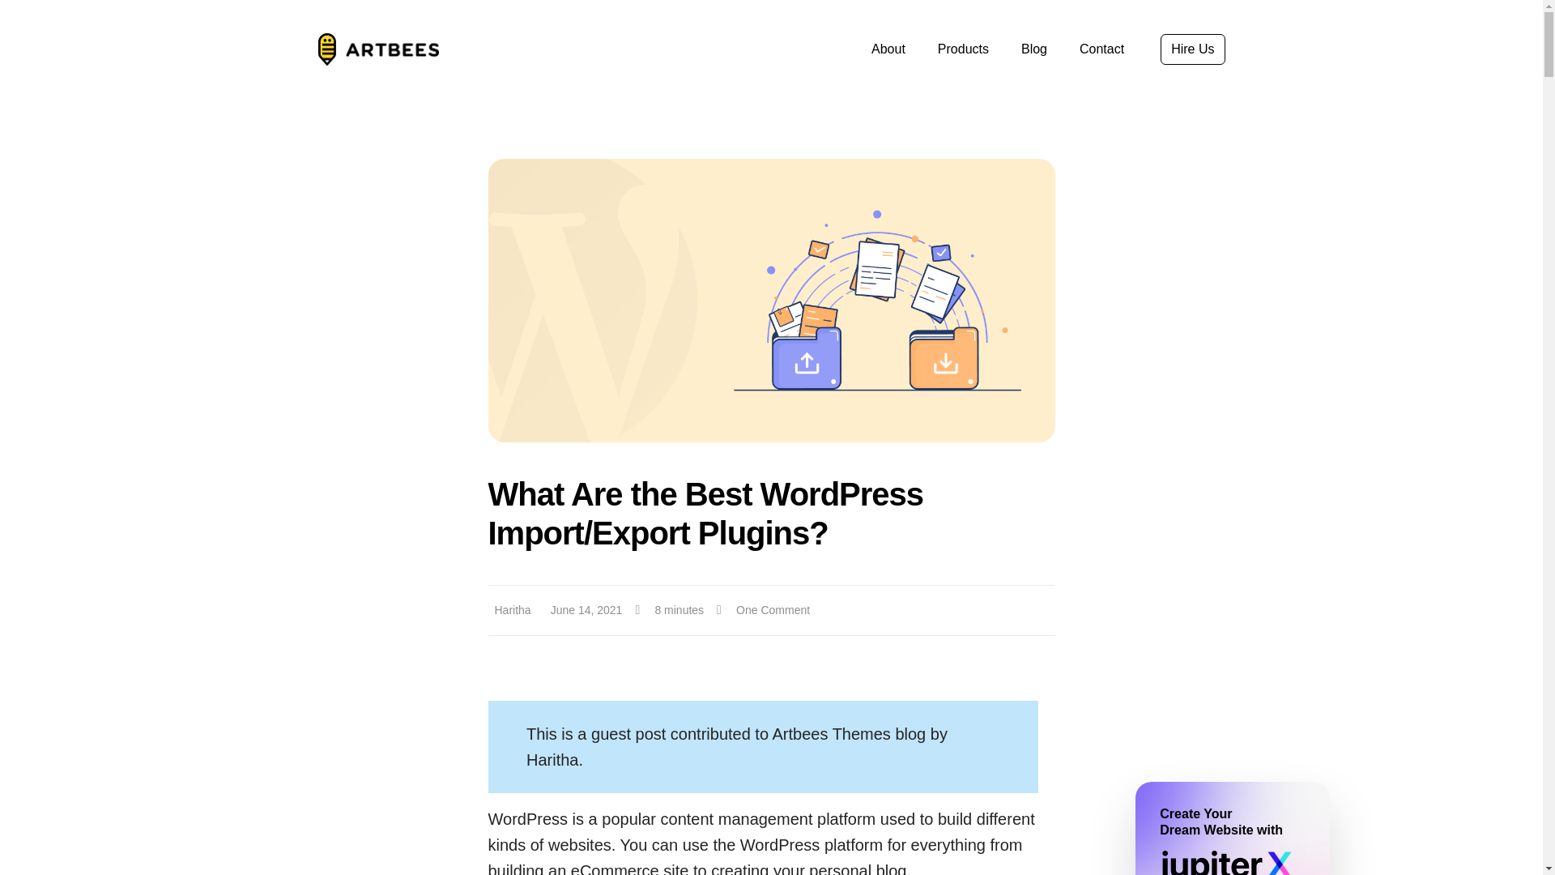 The image size is (1555, 875). I want to click on Hire Us, so click(1192, 49).